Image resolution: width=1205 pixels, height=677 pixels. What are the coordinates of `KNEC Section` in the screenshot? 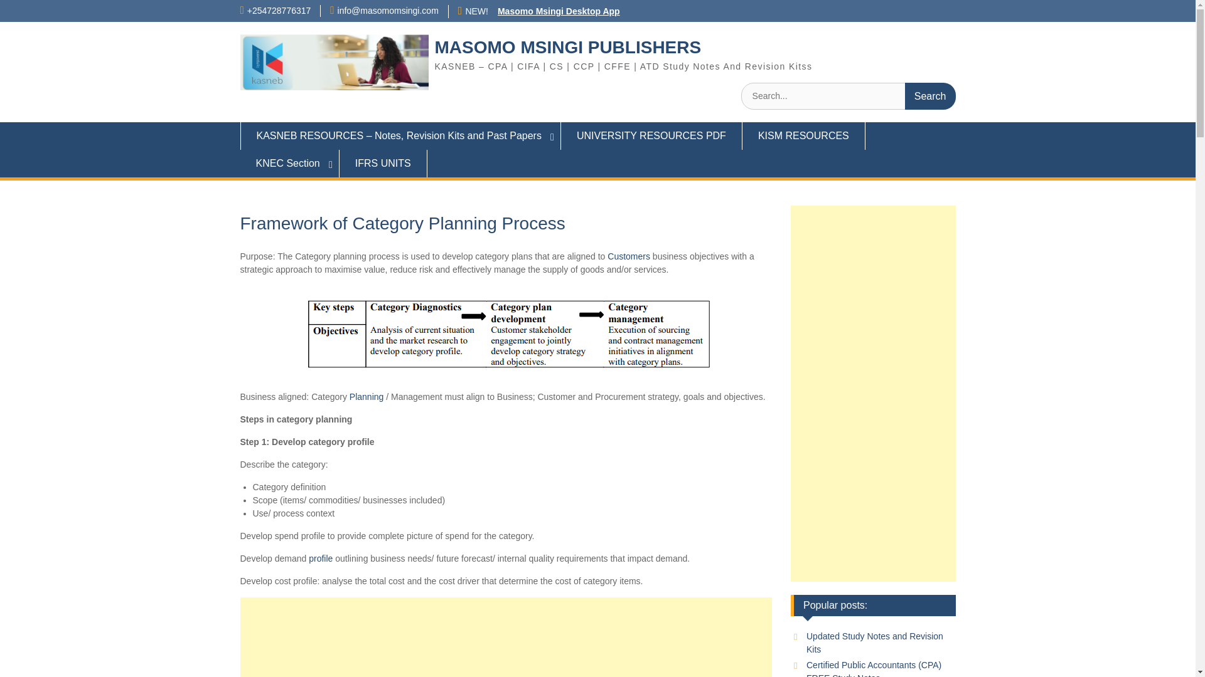 It's located at (289, 163).